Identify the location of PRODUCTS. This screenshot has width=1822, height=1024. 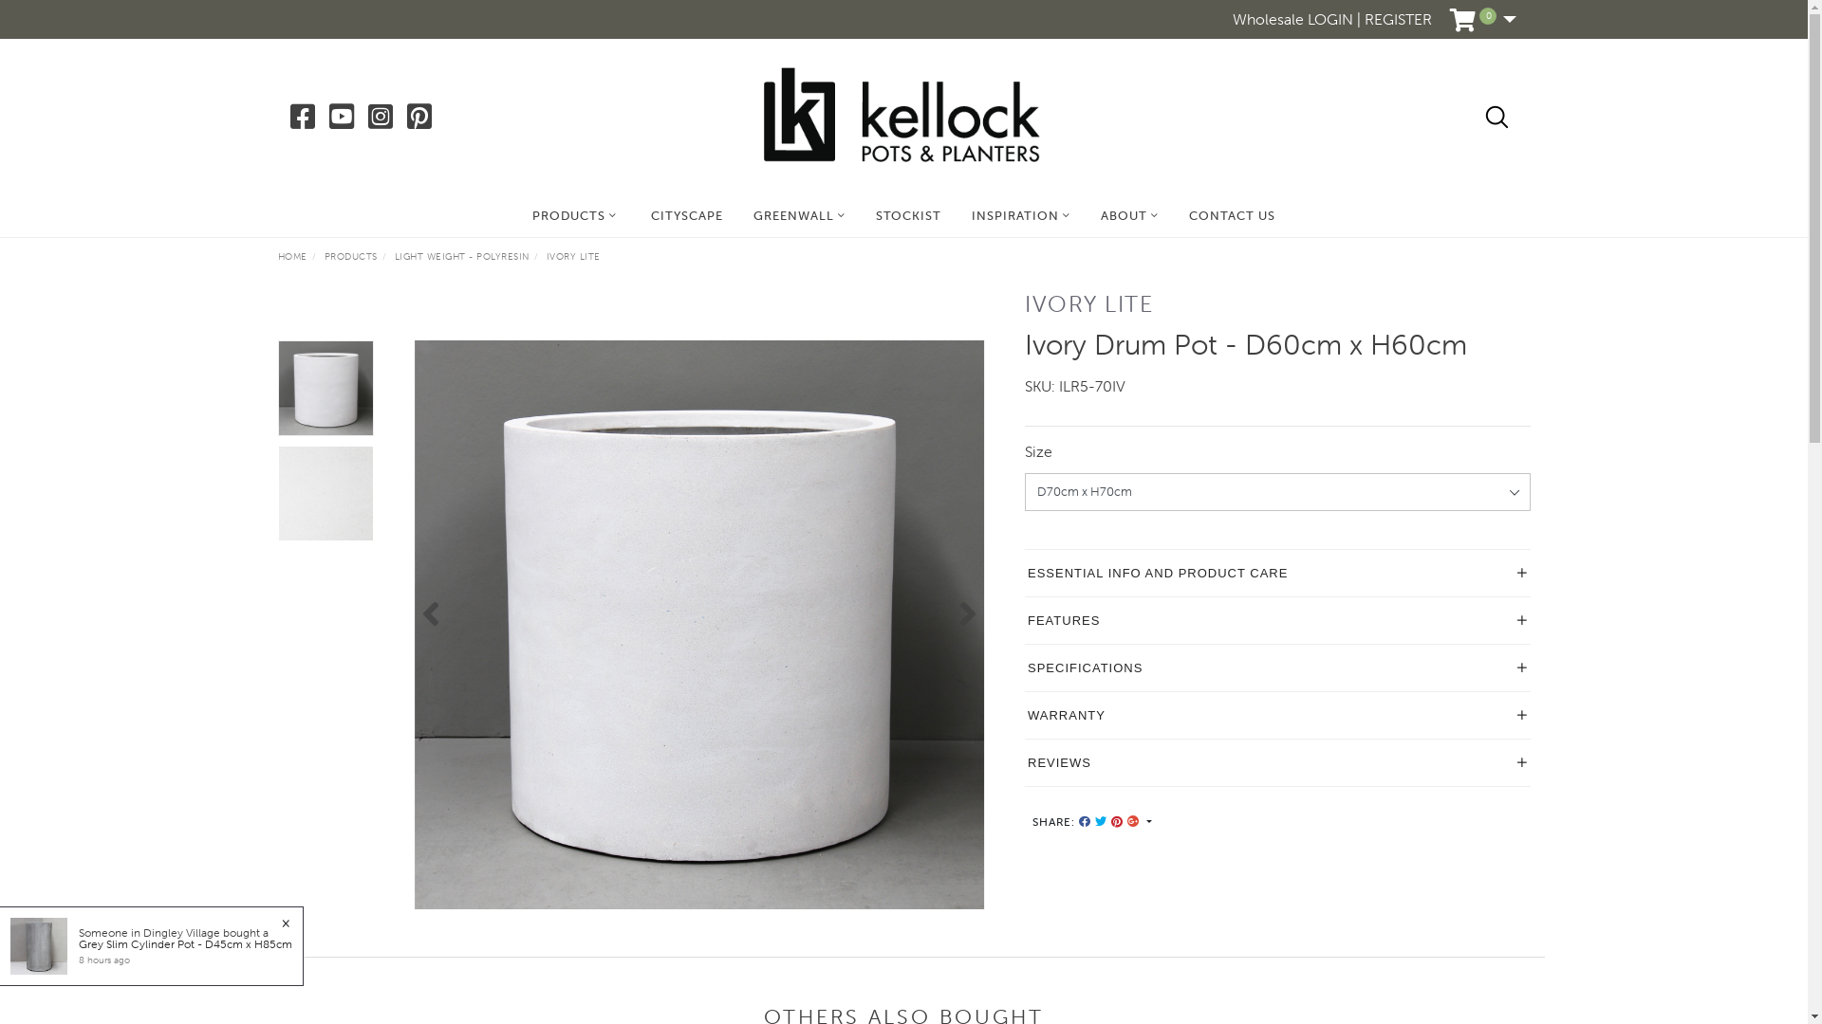
(351, 257).